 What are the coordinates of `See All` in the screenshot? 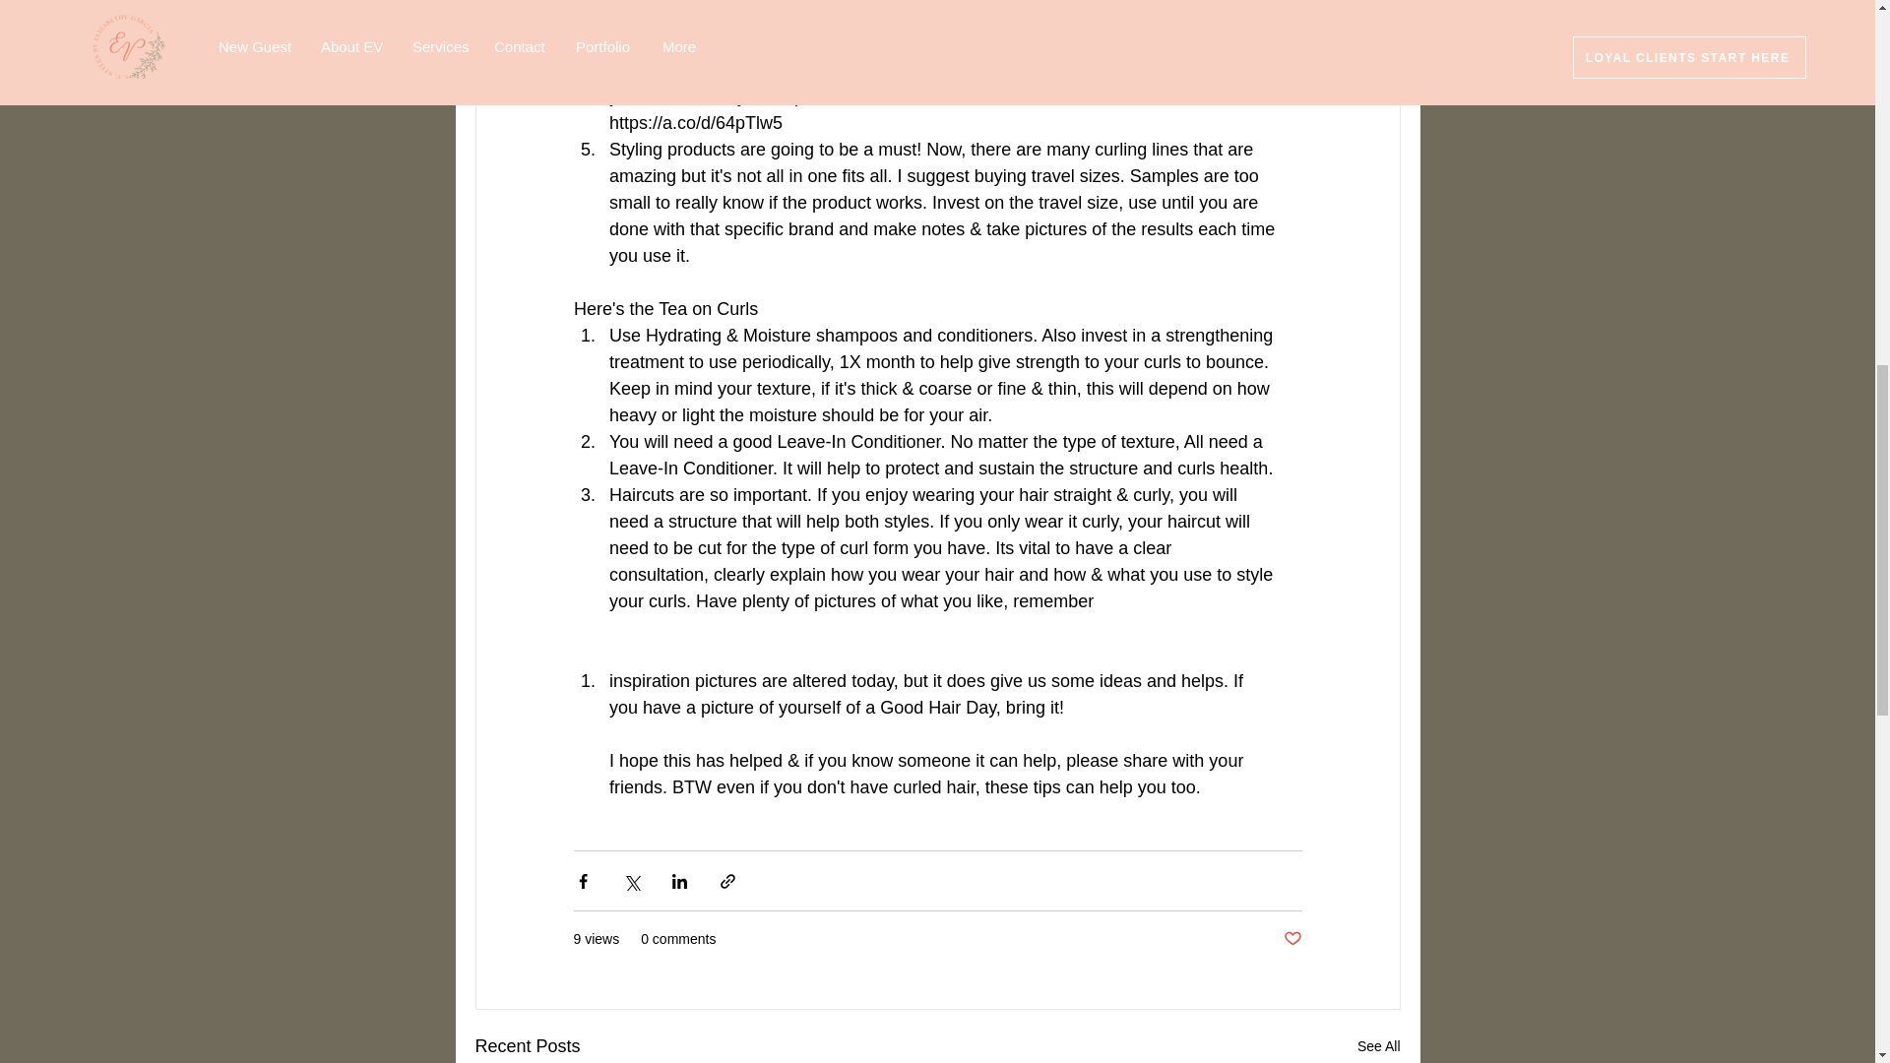 It's located at (1378, 1045).